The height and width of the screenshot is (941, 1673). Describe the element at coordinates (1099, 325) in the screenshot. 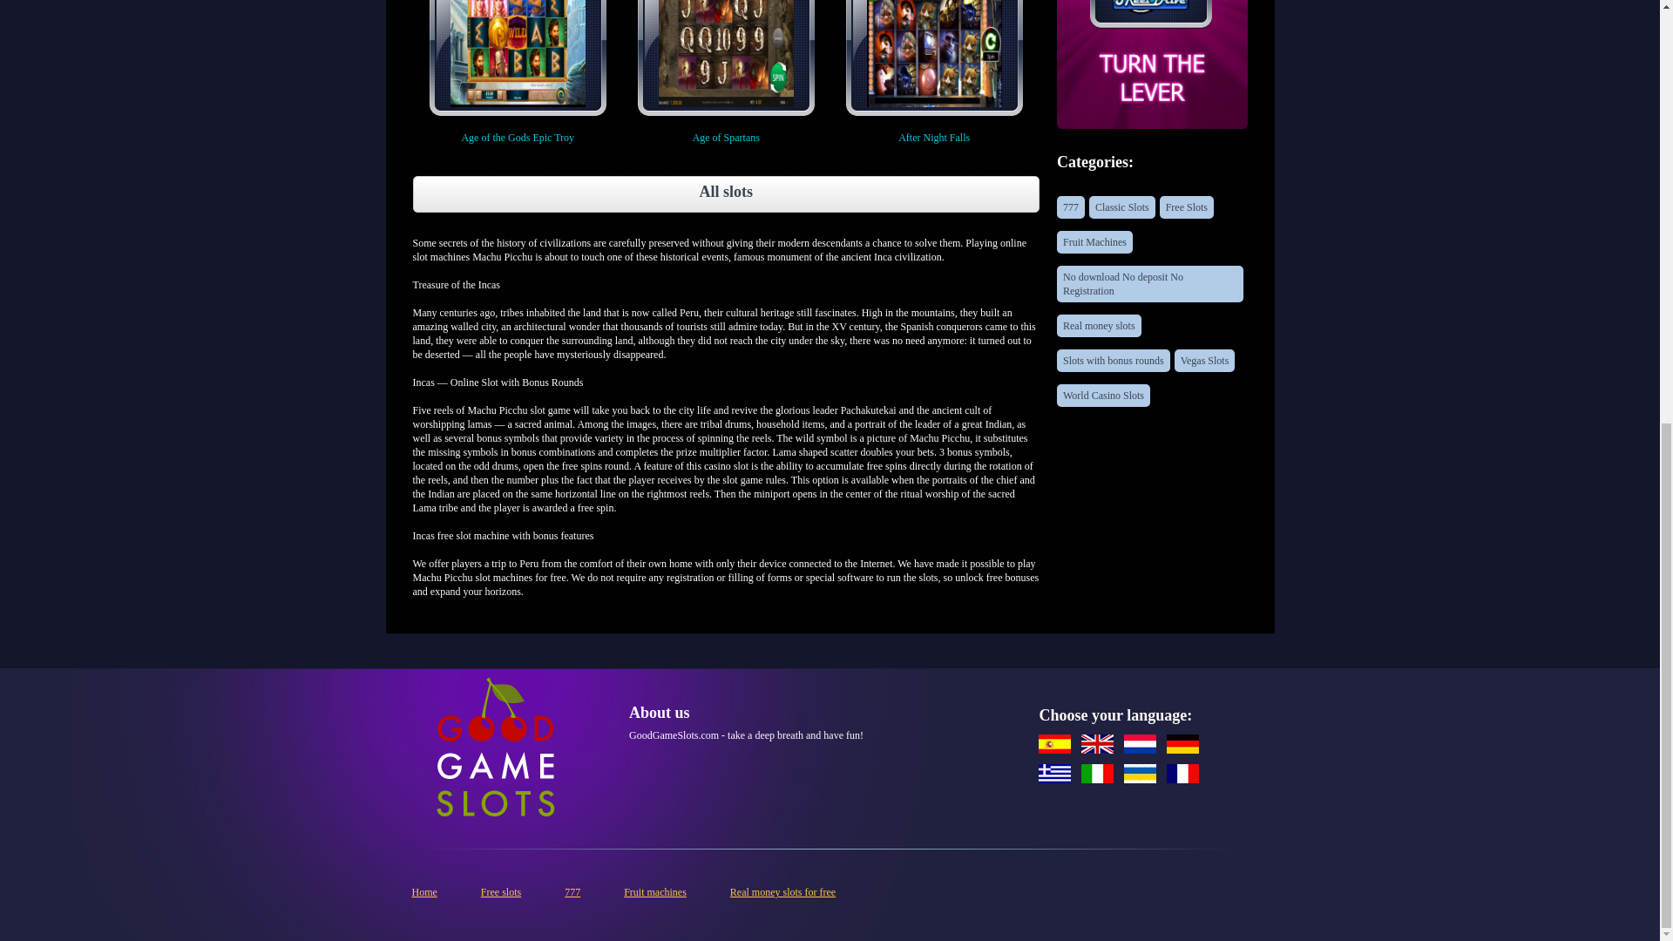

I see `Real money slots` at that location.